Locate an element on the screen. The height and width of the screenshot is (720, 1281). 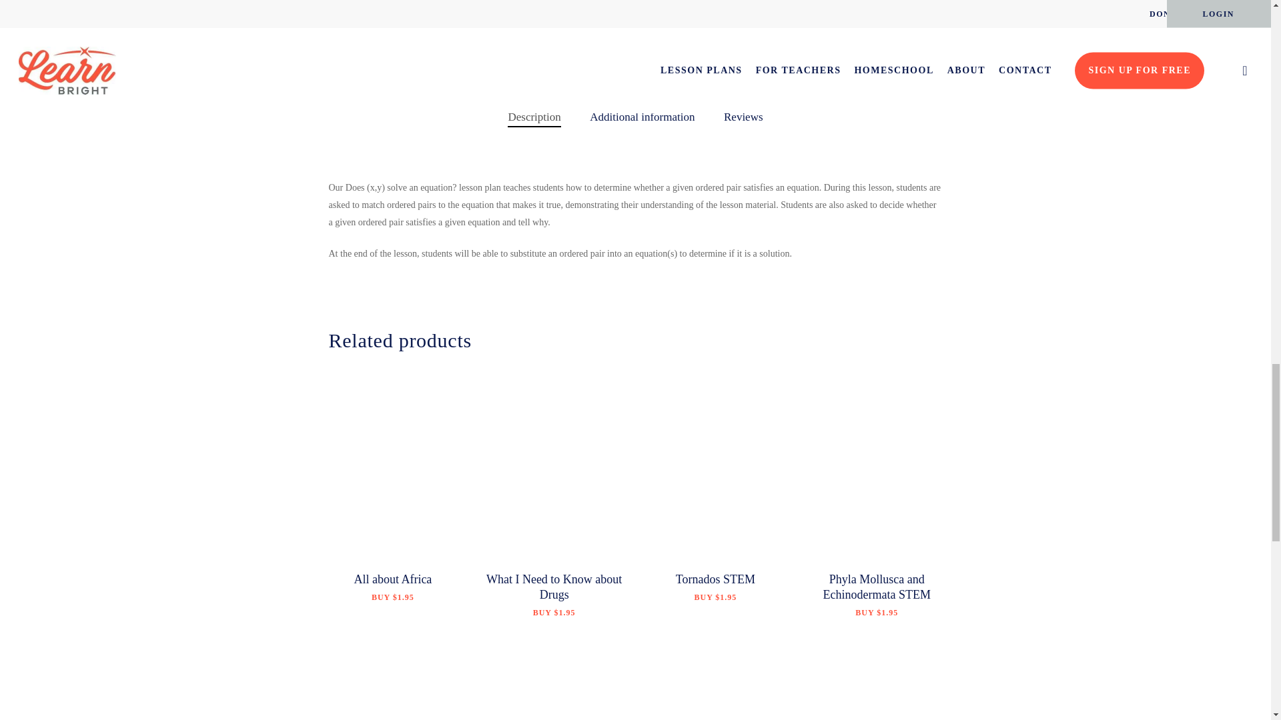
All about Africa is located at coordinates (393, 583).